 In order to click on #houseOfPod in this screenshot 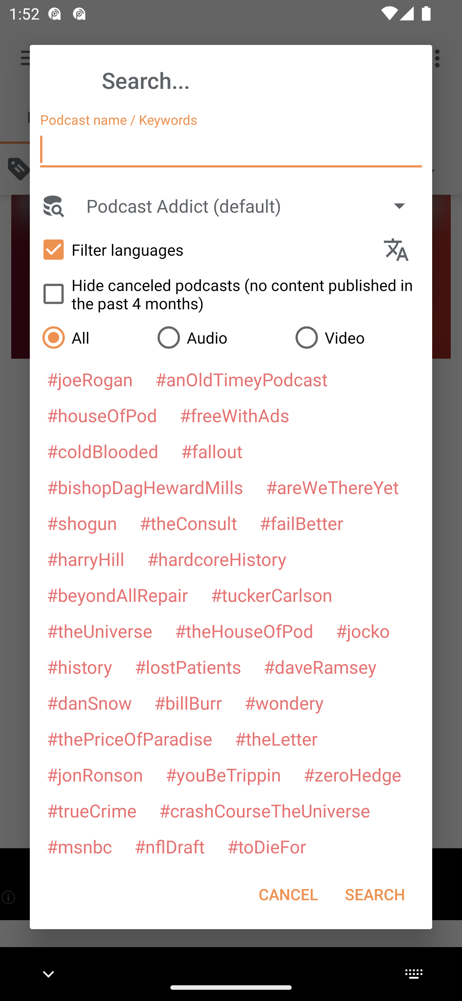, I will do `click(102, 415)`.